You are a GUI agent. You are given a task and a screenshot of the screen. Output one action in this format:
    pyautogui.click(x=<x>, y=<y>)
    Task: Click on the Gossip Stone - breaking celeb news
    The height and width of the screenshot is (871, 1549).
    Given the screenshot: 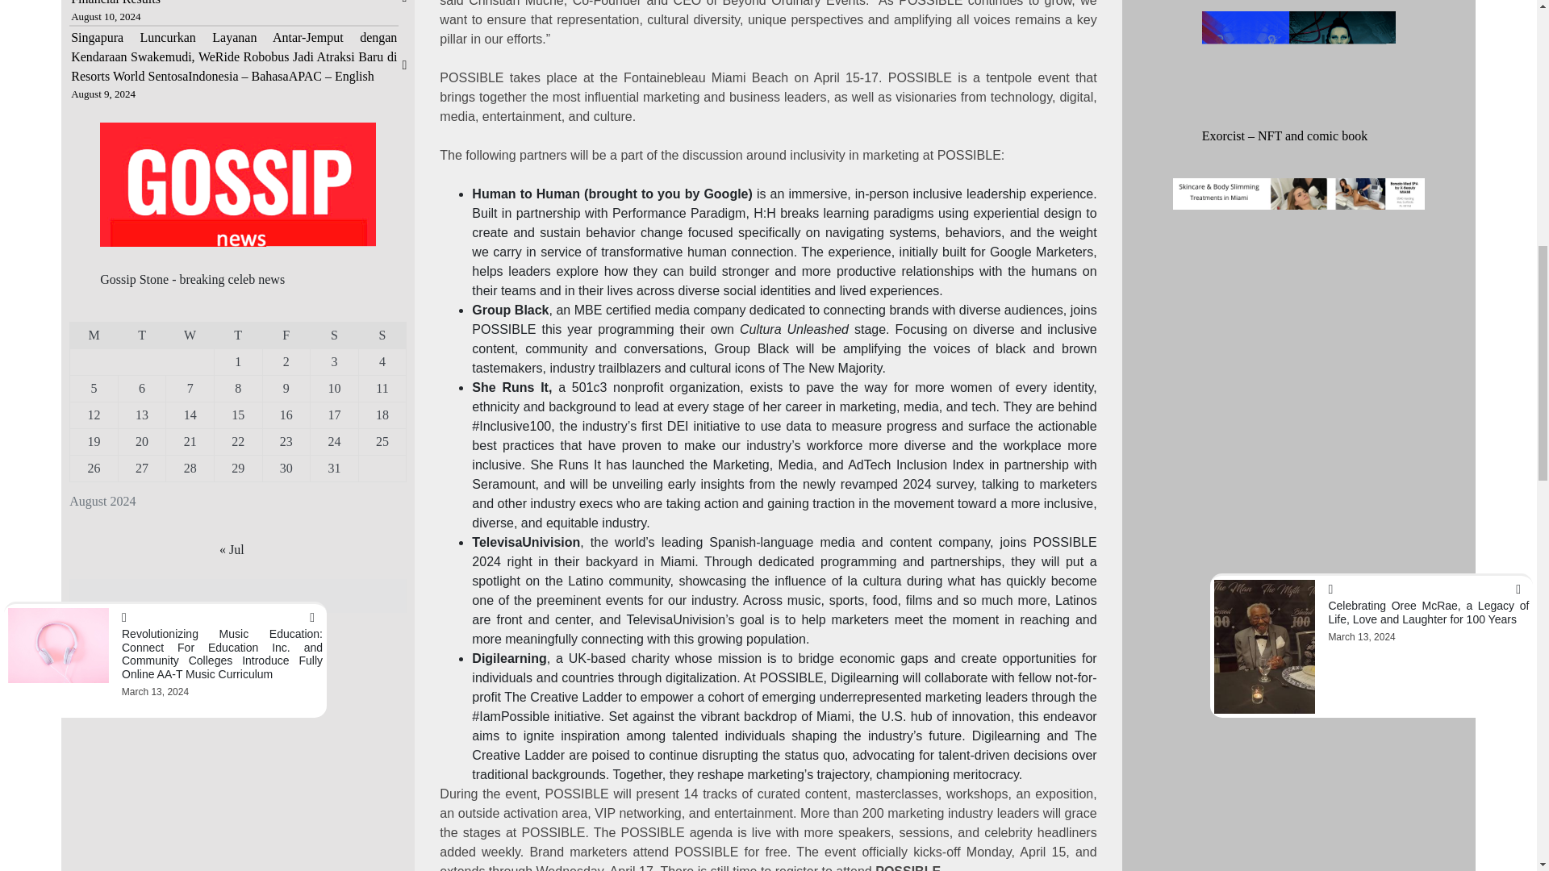 What is the action you would take?
    pyautogui.click(x=192, y=279)
    